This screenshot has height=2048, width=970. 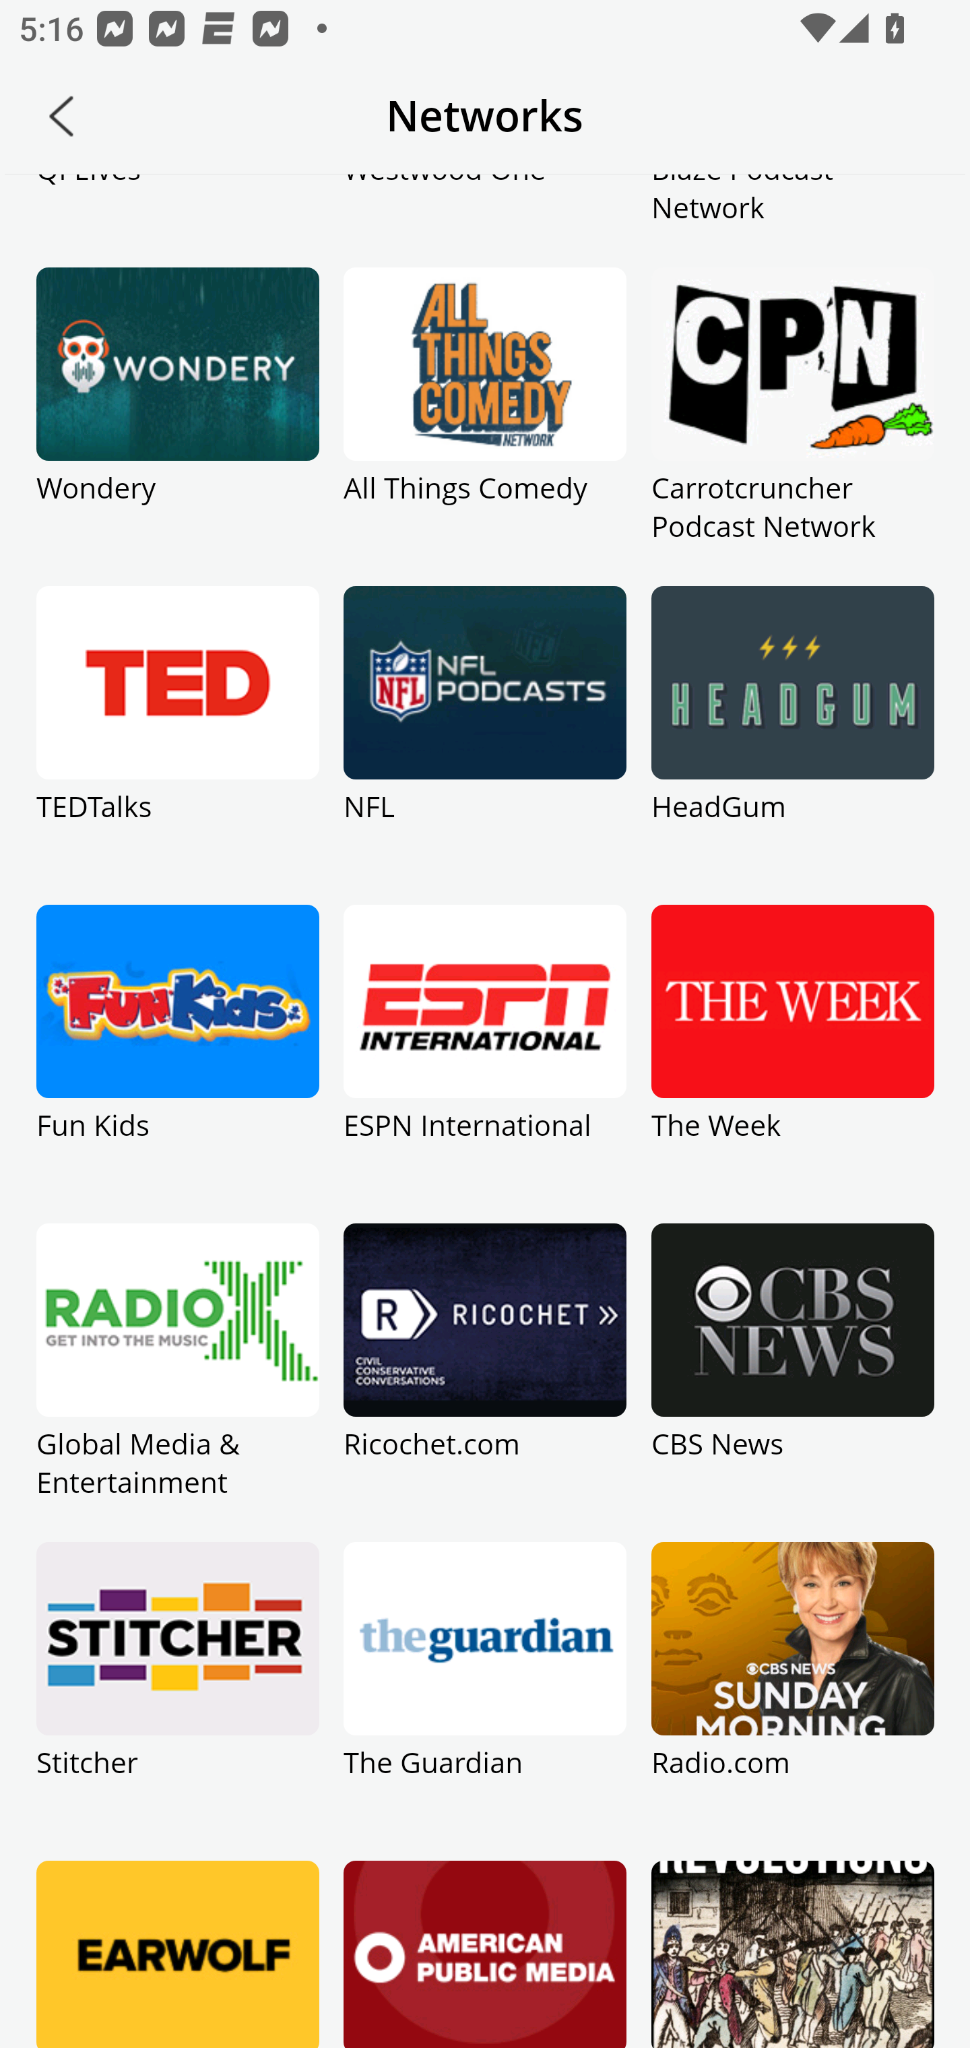 I want to click on All Things Comedy, so click(x=485, y=427).